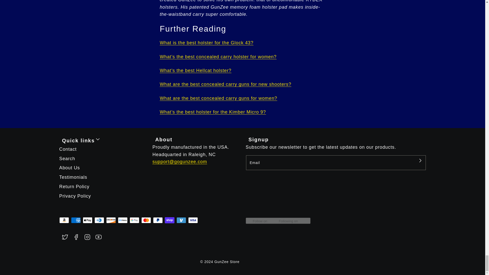 The width and height of the screenshot is (489, 275). I want to click on Discover, so click(111, 220).